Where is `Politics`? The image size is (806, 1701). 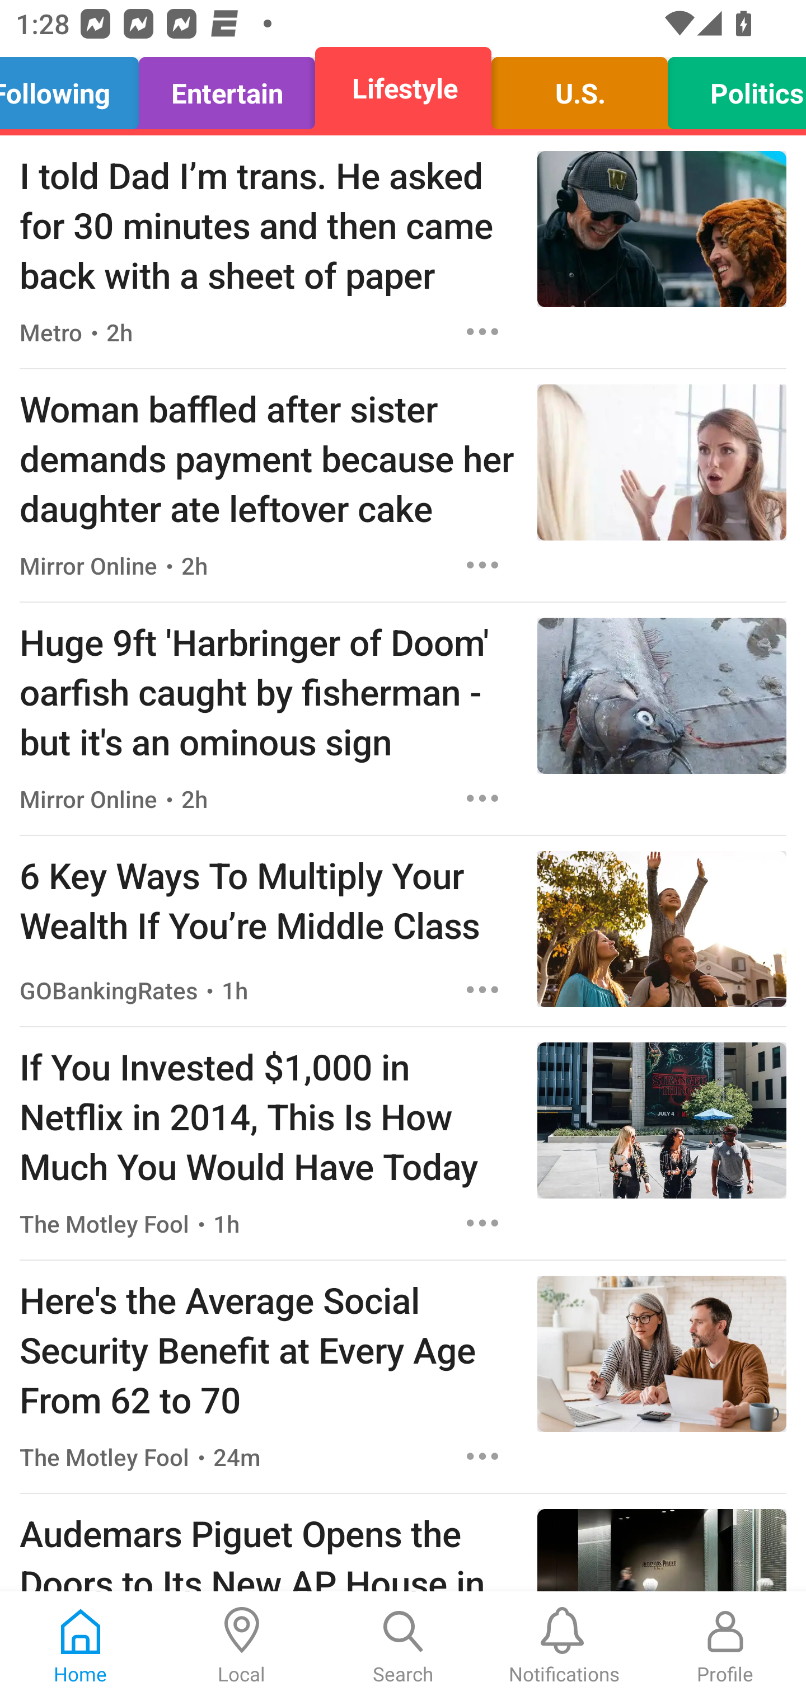 Politics is located at coordinates (731, 88).